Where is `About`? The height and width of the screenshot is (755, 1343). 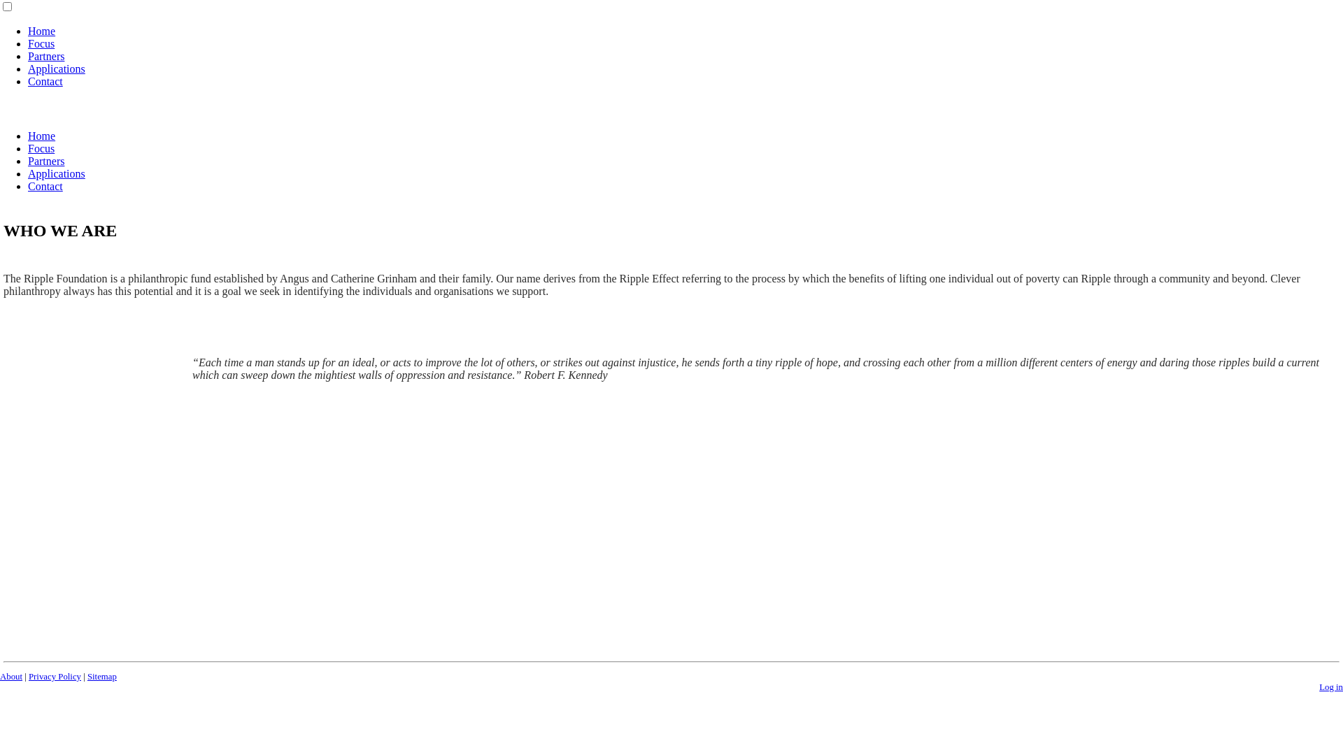 About is located at coordinates (11, 677).